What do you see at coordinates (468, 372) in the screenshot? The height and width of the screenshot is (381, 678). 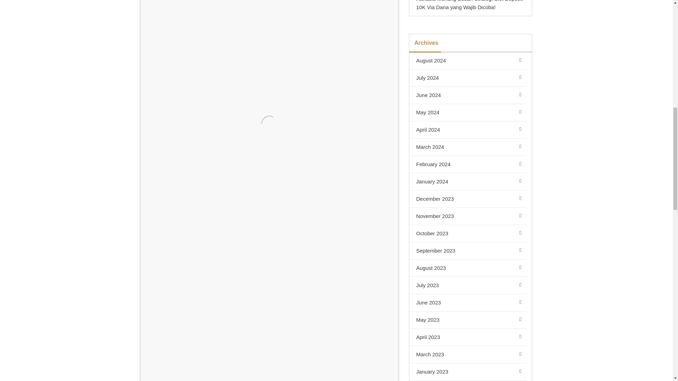 I see `January 2023` at bounding box center [468, 372].